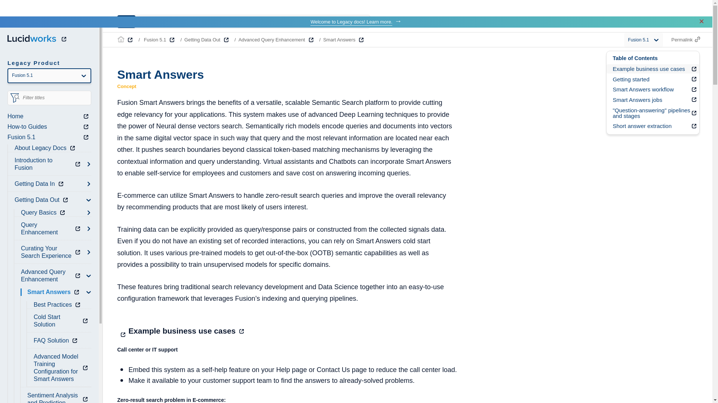  What do you see at coordinates (351, 22) in the screenshot?
I see `Welcome to Legacy docs! Learn more.` at bounding box center [351, 22].